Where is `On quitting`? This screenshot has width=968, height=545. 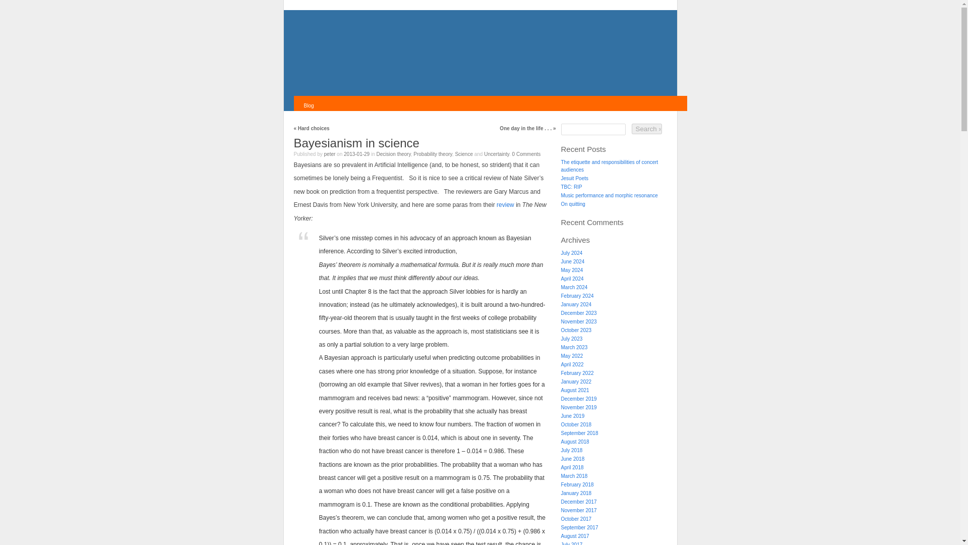
On quitting is located at coordinates (572, 204).